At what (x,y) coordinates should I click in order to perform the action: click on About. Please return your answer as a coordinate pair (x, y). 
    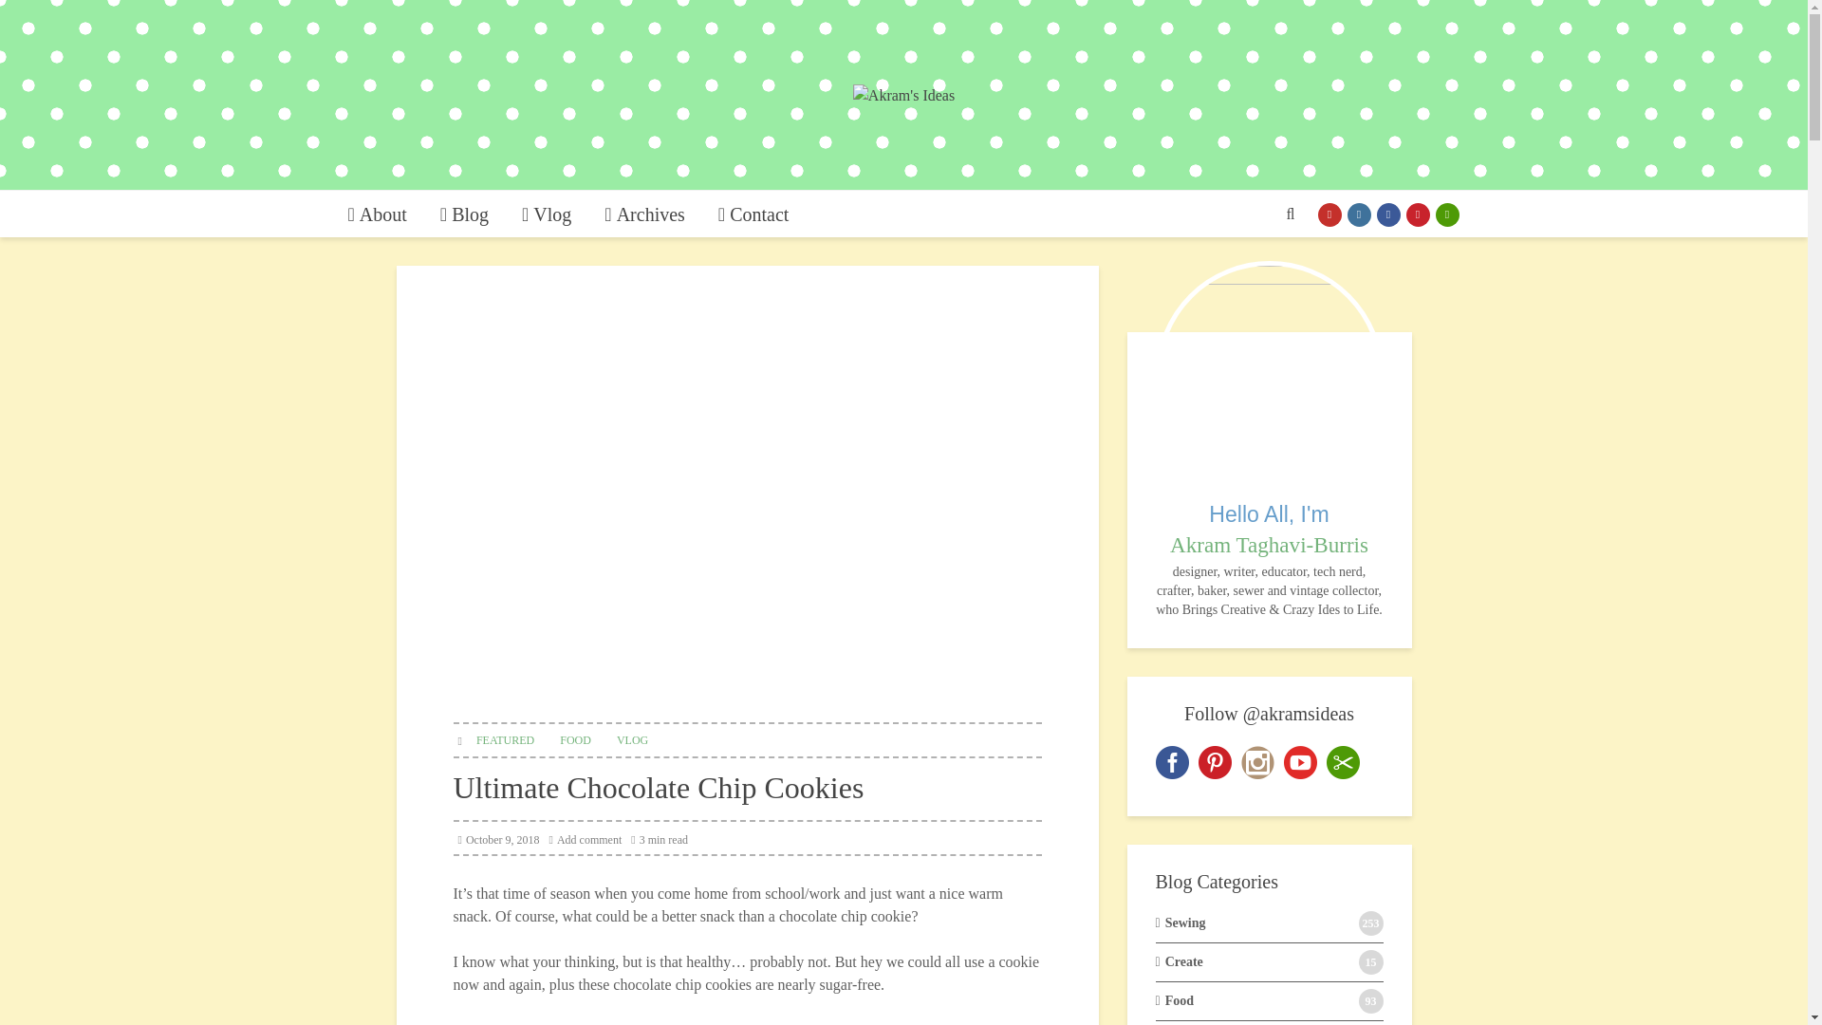
    Looking at the image, I should click on (377, 214).